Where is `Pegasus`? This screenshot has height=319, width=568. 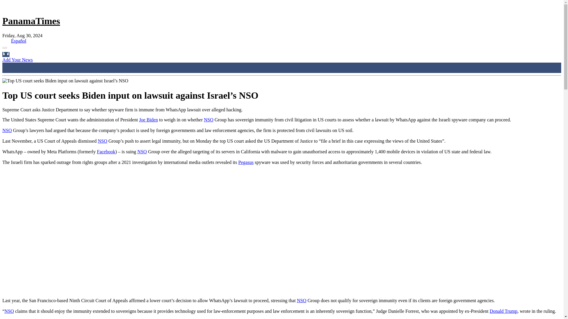 Pegasus is located at coordinates (246, 162).